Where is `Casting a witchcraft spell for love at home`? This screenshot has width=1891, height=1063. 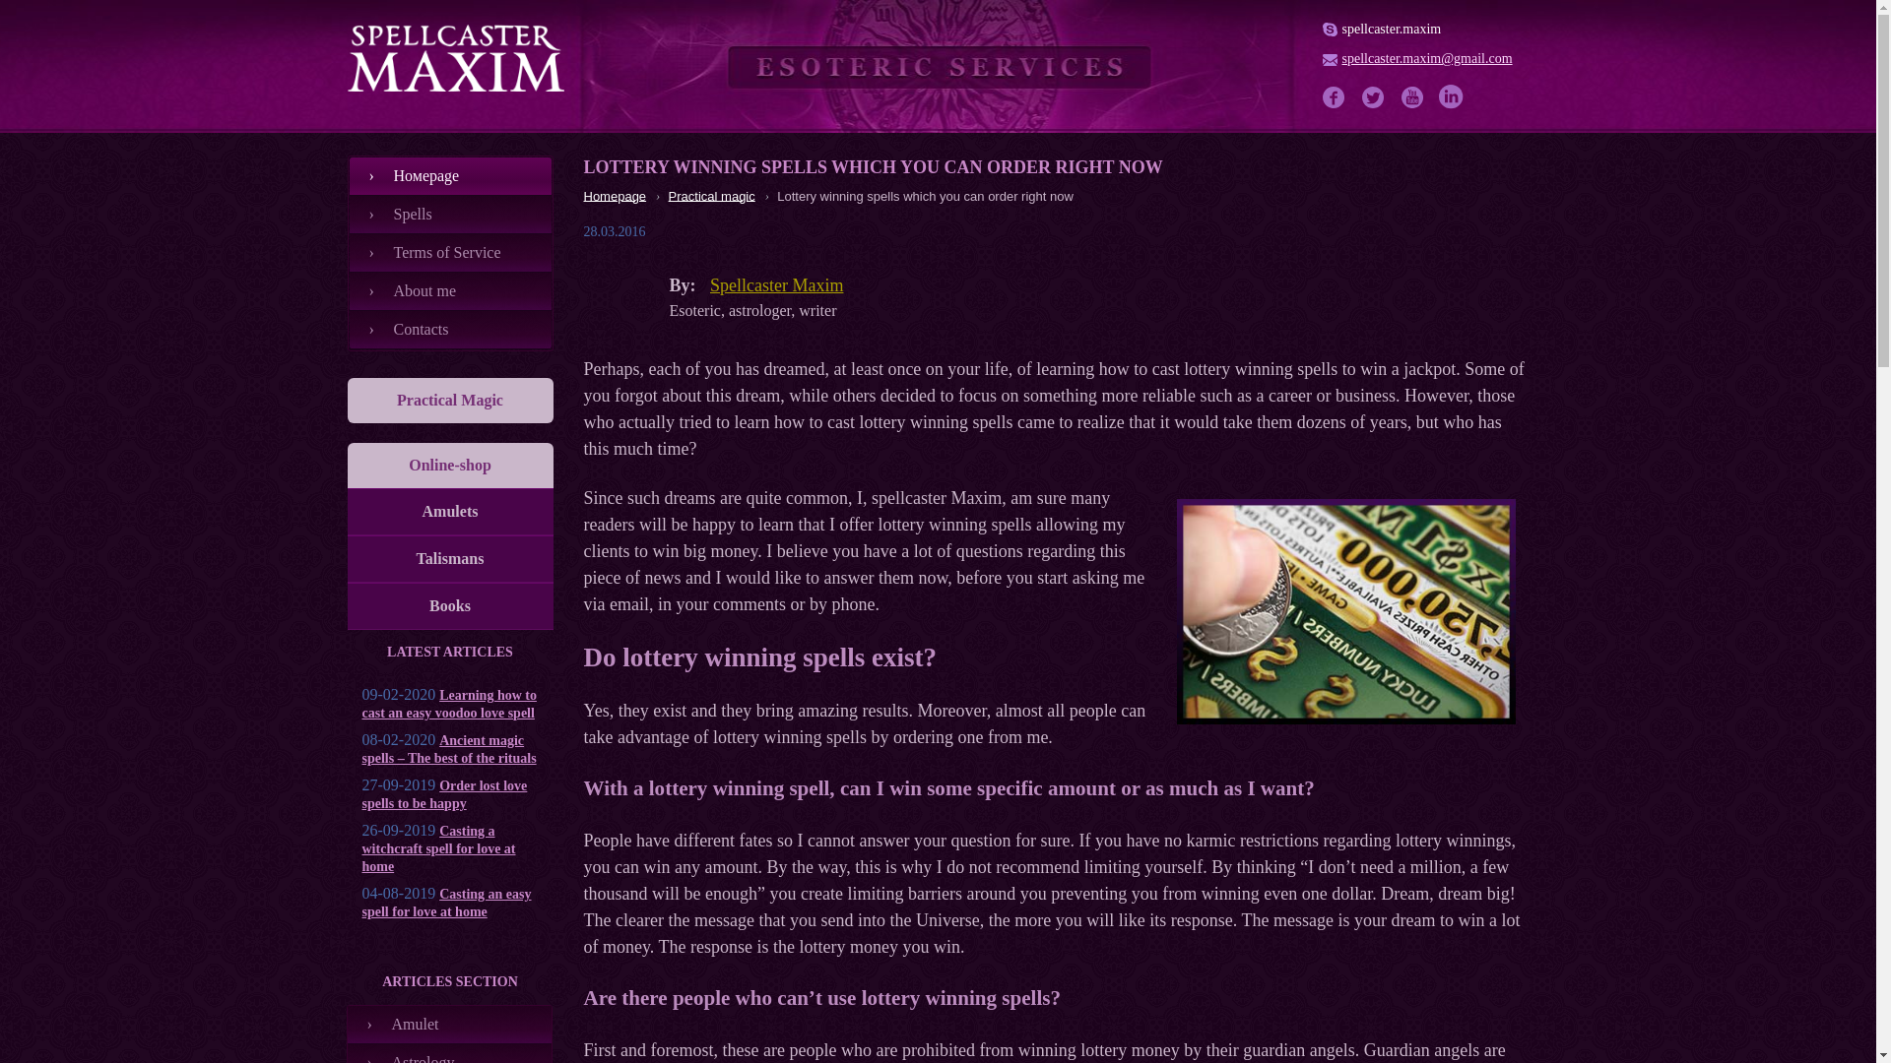 Casting a witchcraft spell for love at home is located at coordinates (439, 848).